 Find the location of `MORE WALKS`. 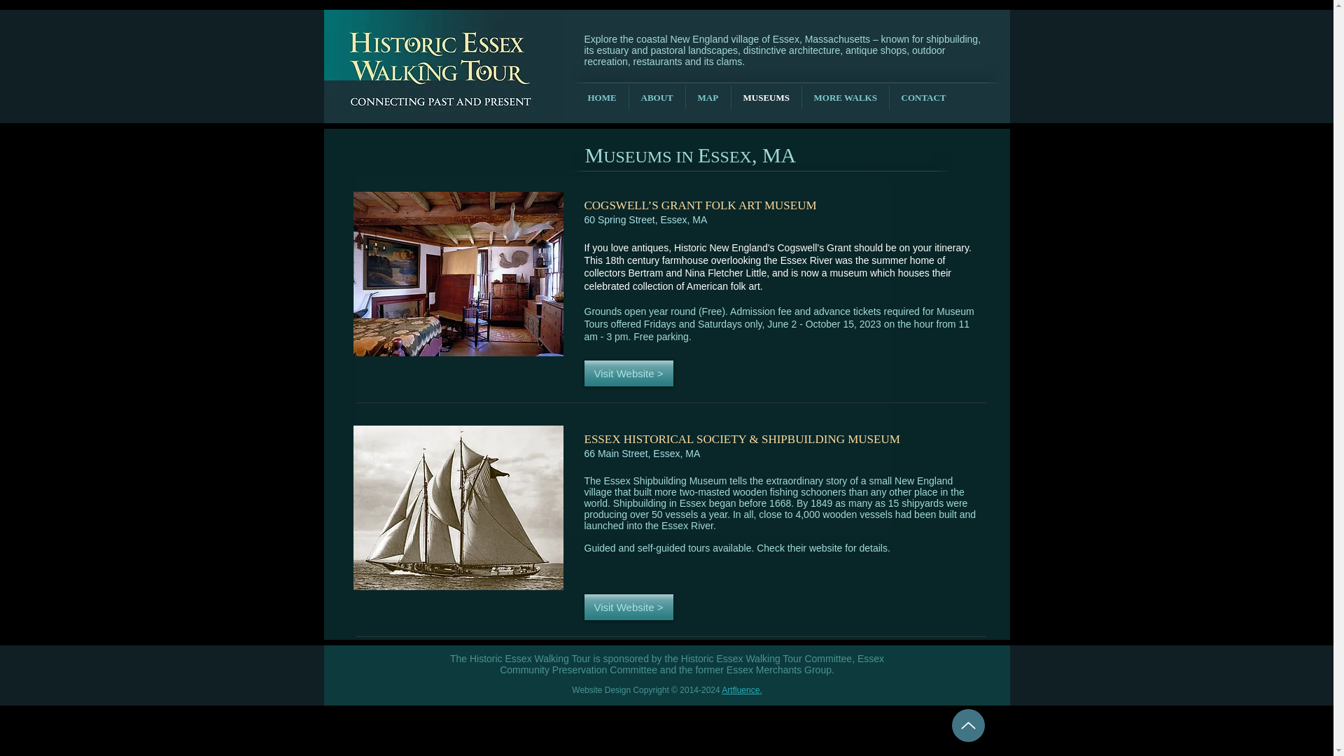

MORE WALKS is located at coordinates (846, 97).